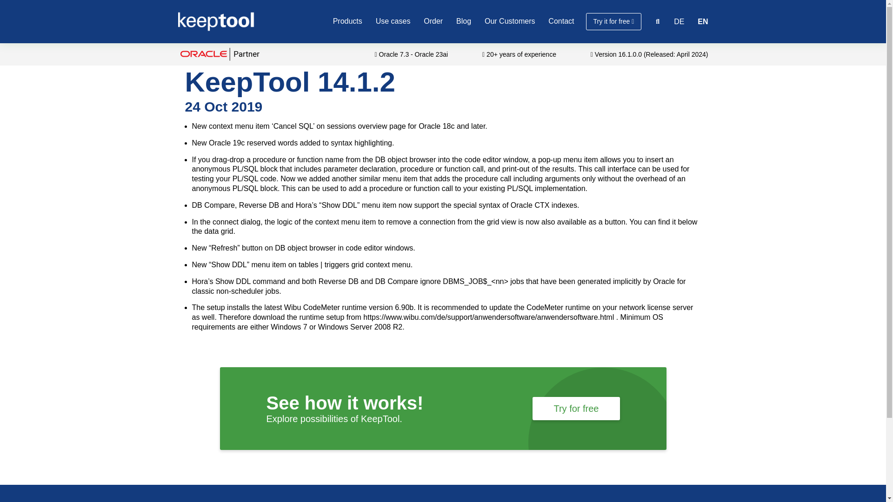 This screenshot has width=893, height=502. What do you see at coordinates (393, 21) in the screenshot?
I see `Use cases` at bounding box center [393, 21].